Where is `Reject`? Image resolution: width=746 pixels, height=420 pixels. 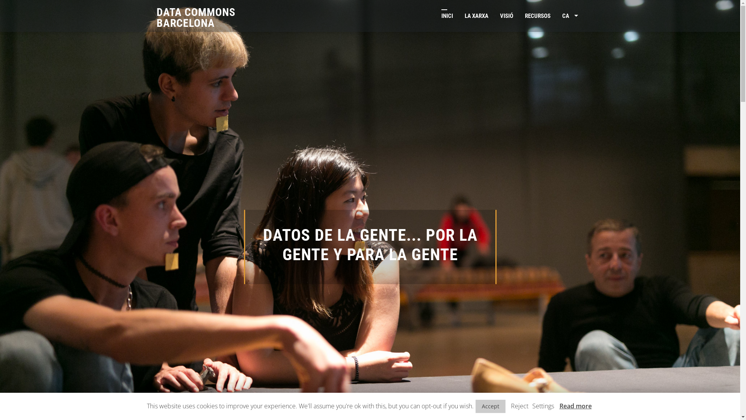 Reject is located at coordinates (519, 406).